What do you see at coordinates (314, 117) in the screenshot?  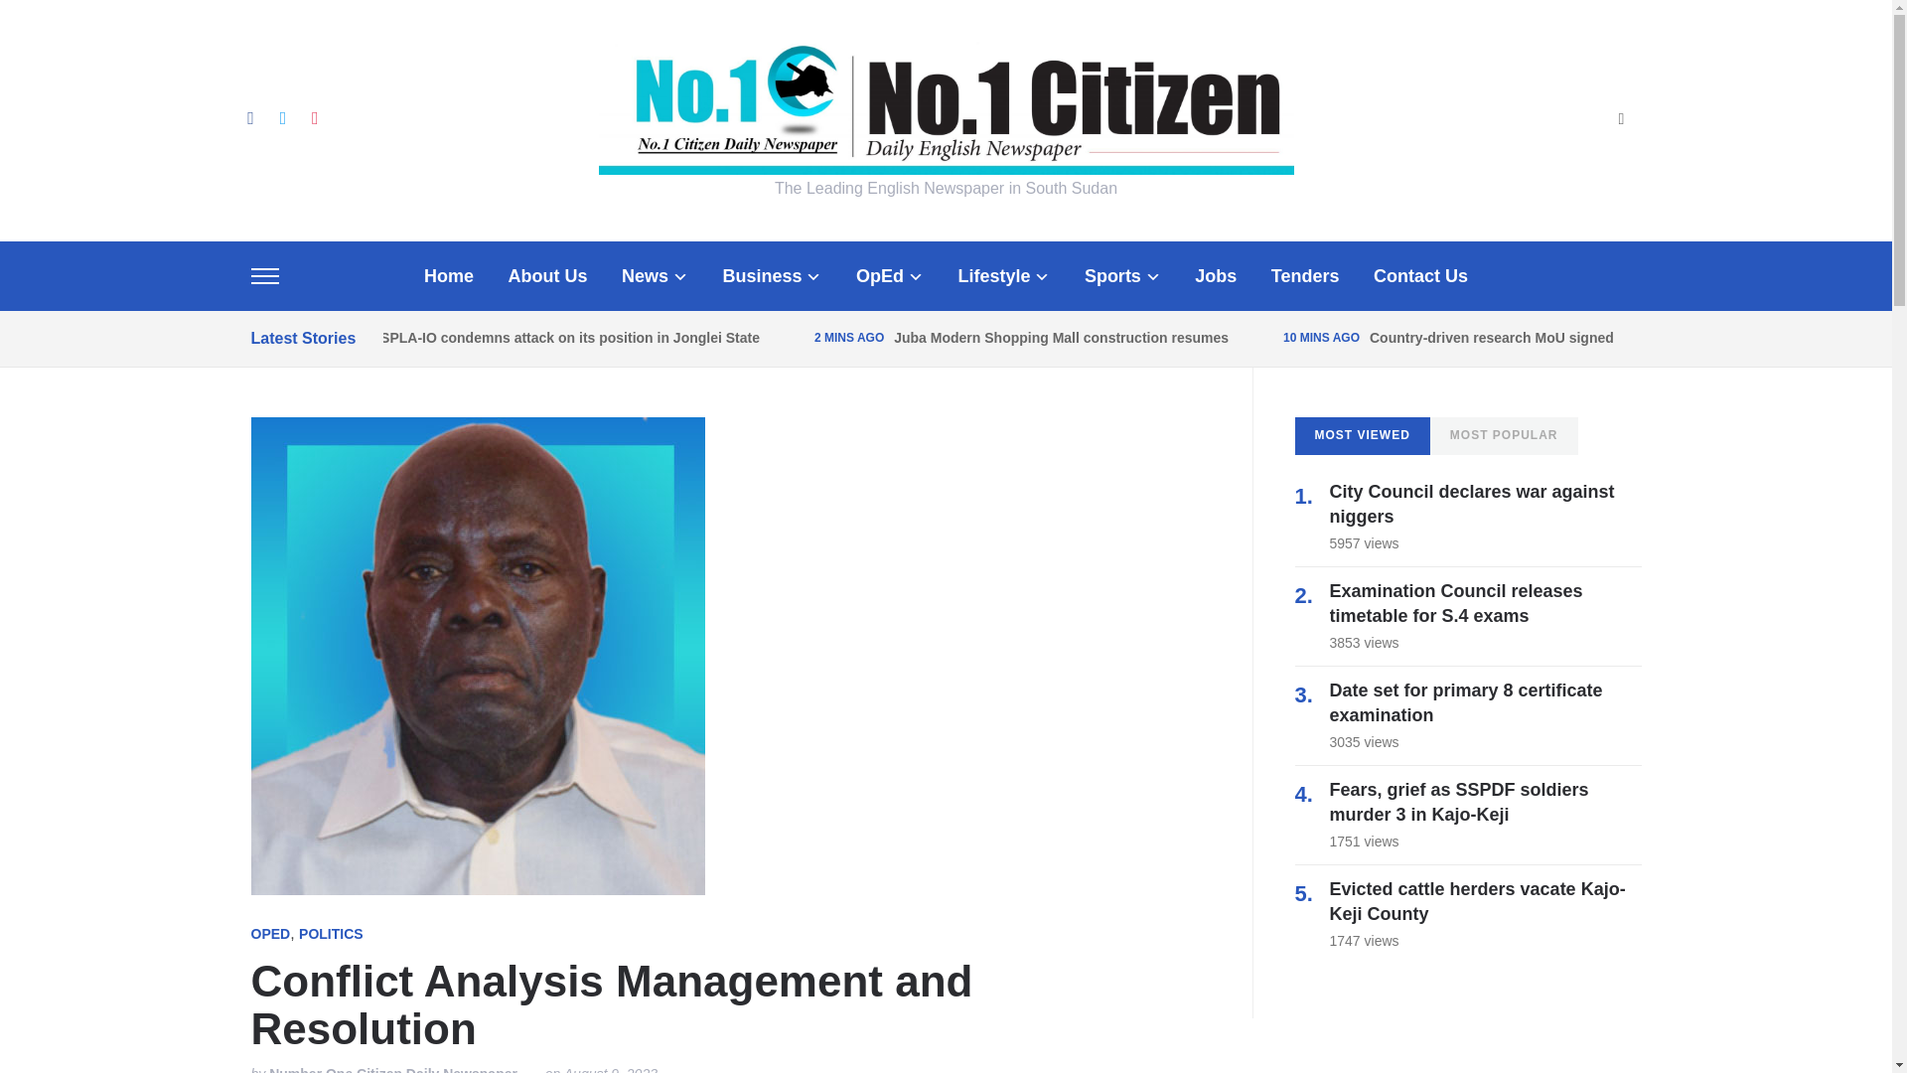 I see `instagram` at bounding box center [314, 117].